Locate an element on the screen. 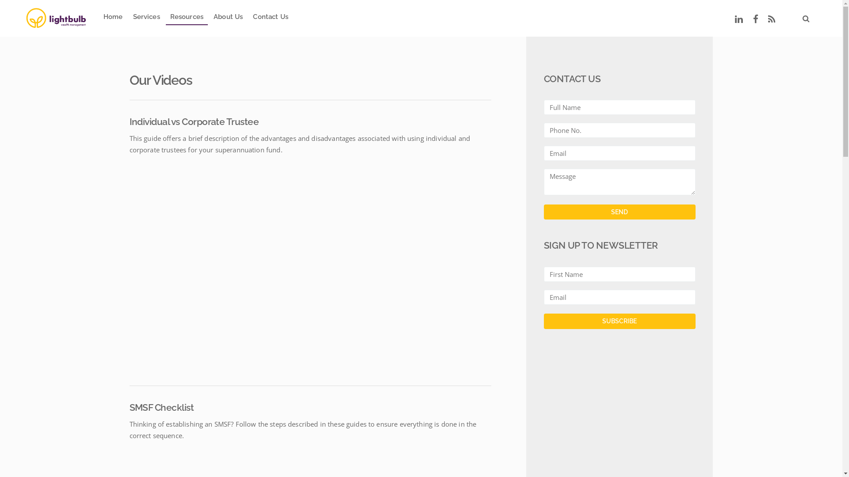 Image resolution: width=849 pixels, height=477 pixels. Resources is located at coordinates (187, 19).